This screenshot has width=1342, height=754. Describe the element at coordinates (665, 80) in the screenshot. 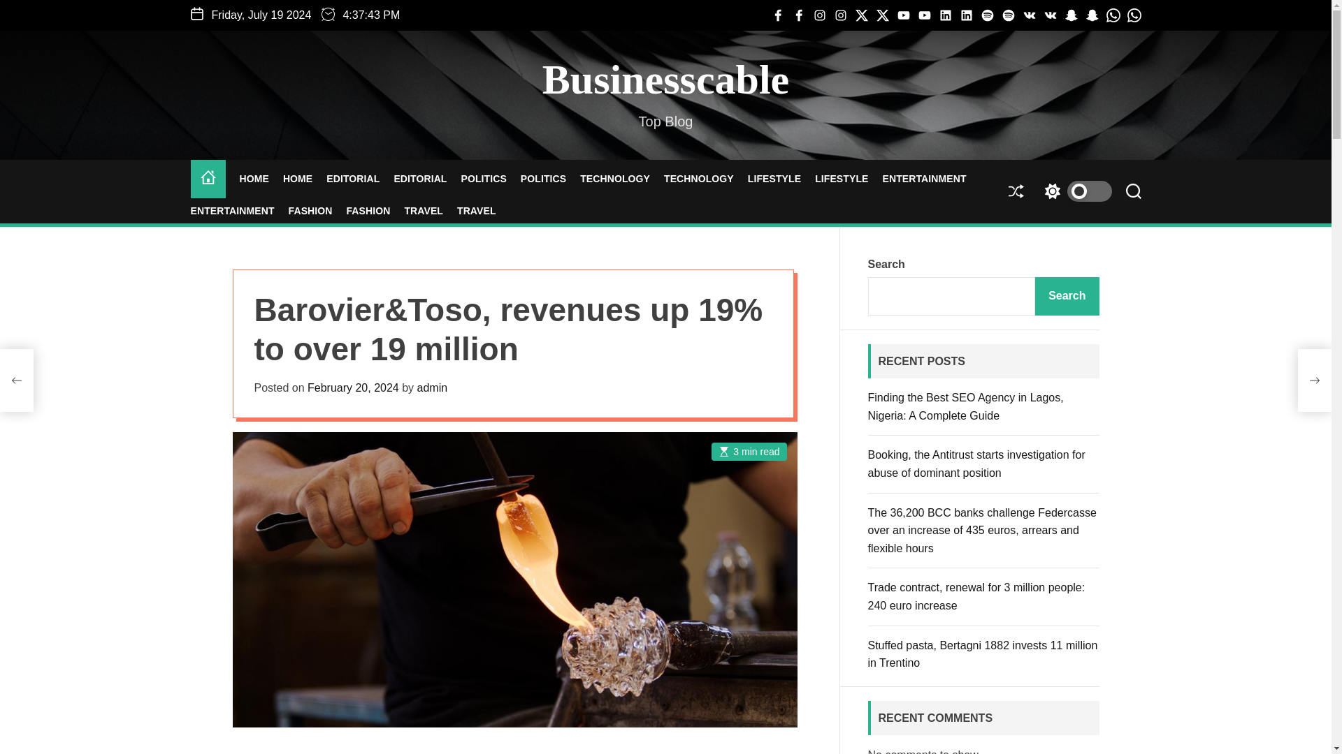

I see `Businesscable` at that location.